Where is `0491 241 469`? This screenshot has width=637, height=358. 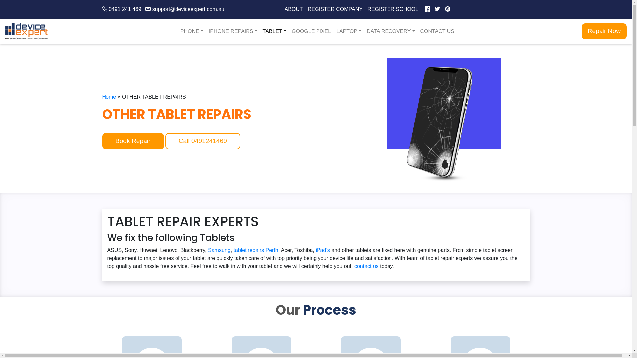
0491 241 469 is located at coordinates (122, 9).